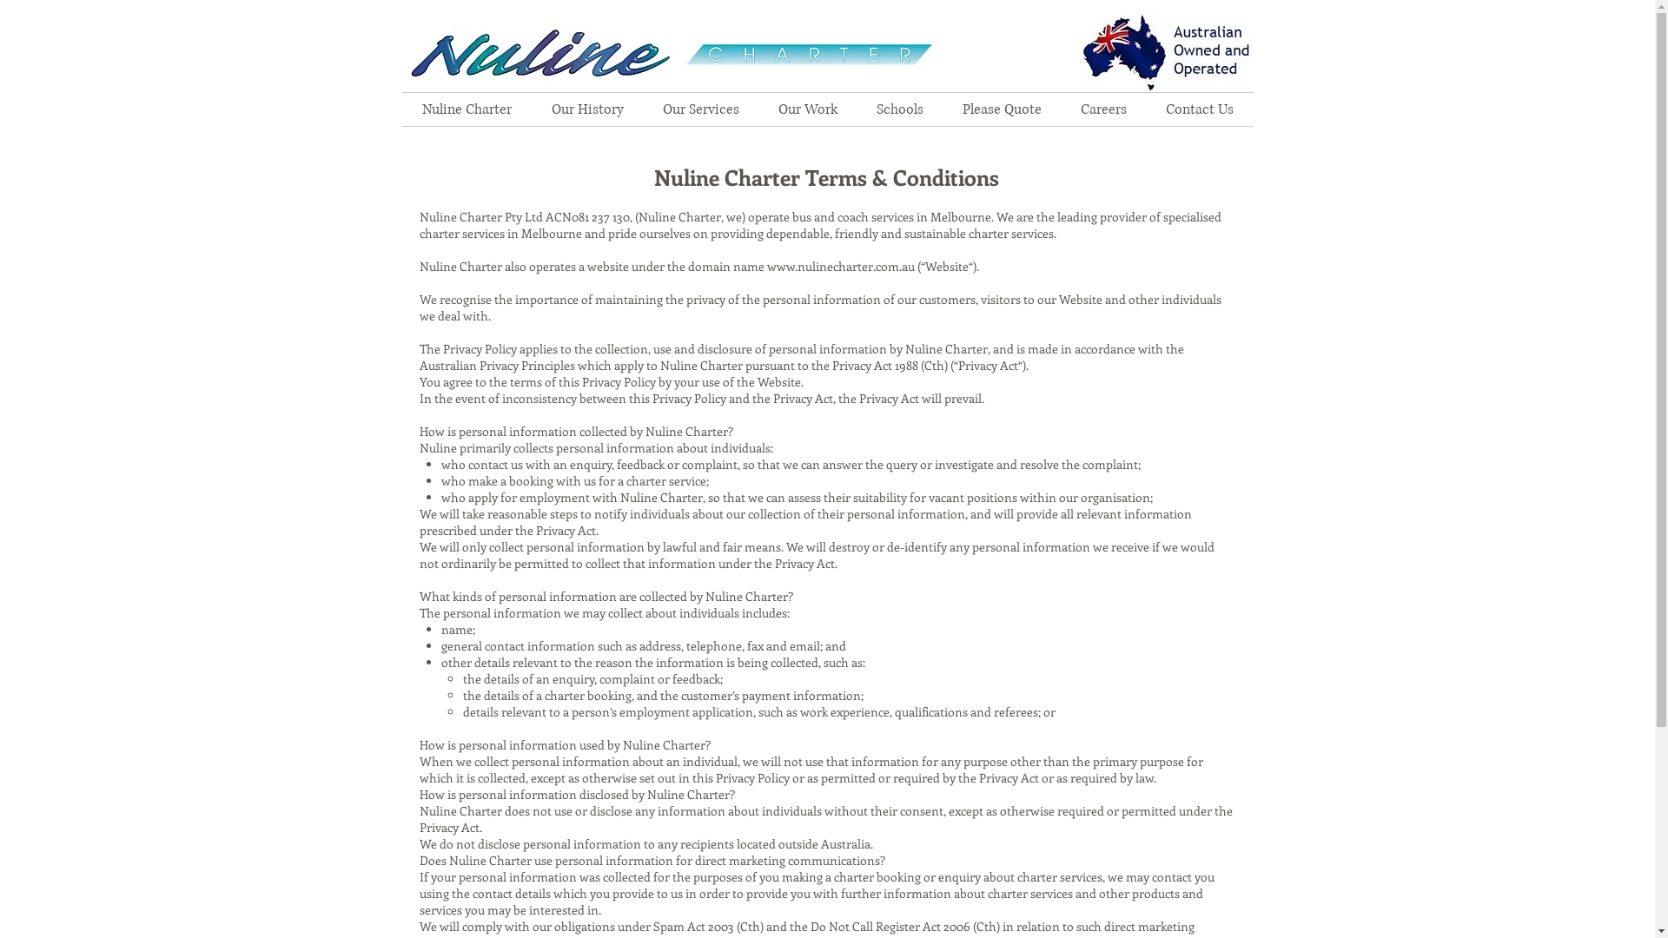  I want to click on Nuline Charter, so click(466, 109).